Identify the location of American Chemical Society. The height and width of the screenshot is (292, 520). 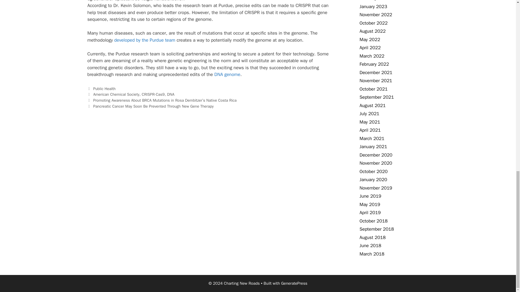
(116, 94).